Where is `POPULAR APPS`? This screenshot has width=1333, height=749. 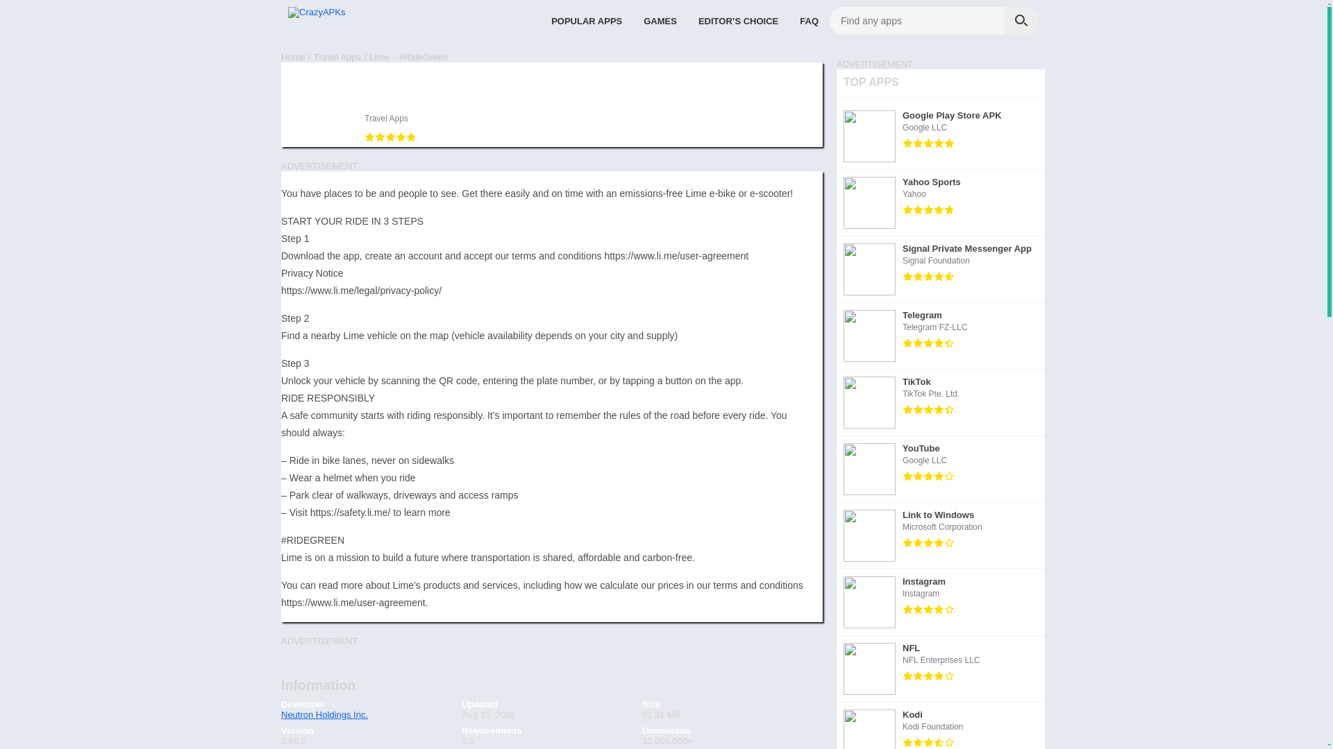
POPULAR APPS is located at coordinates (586, 20).